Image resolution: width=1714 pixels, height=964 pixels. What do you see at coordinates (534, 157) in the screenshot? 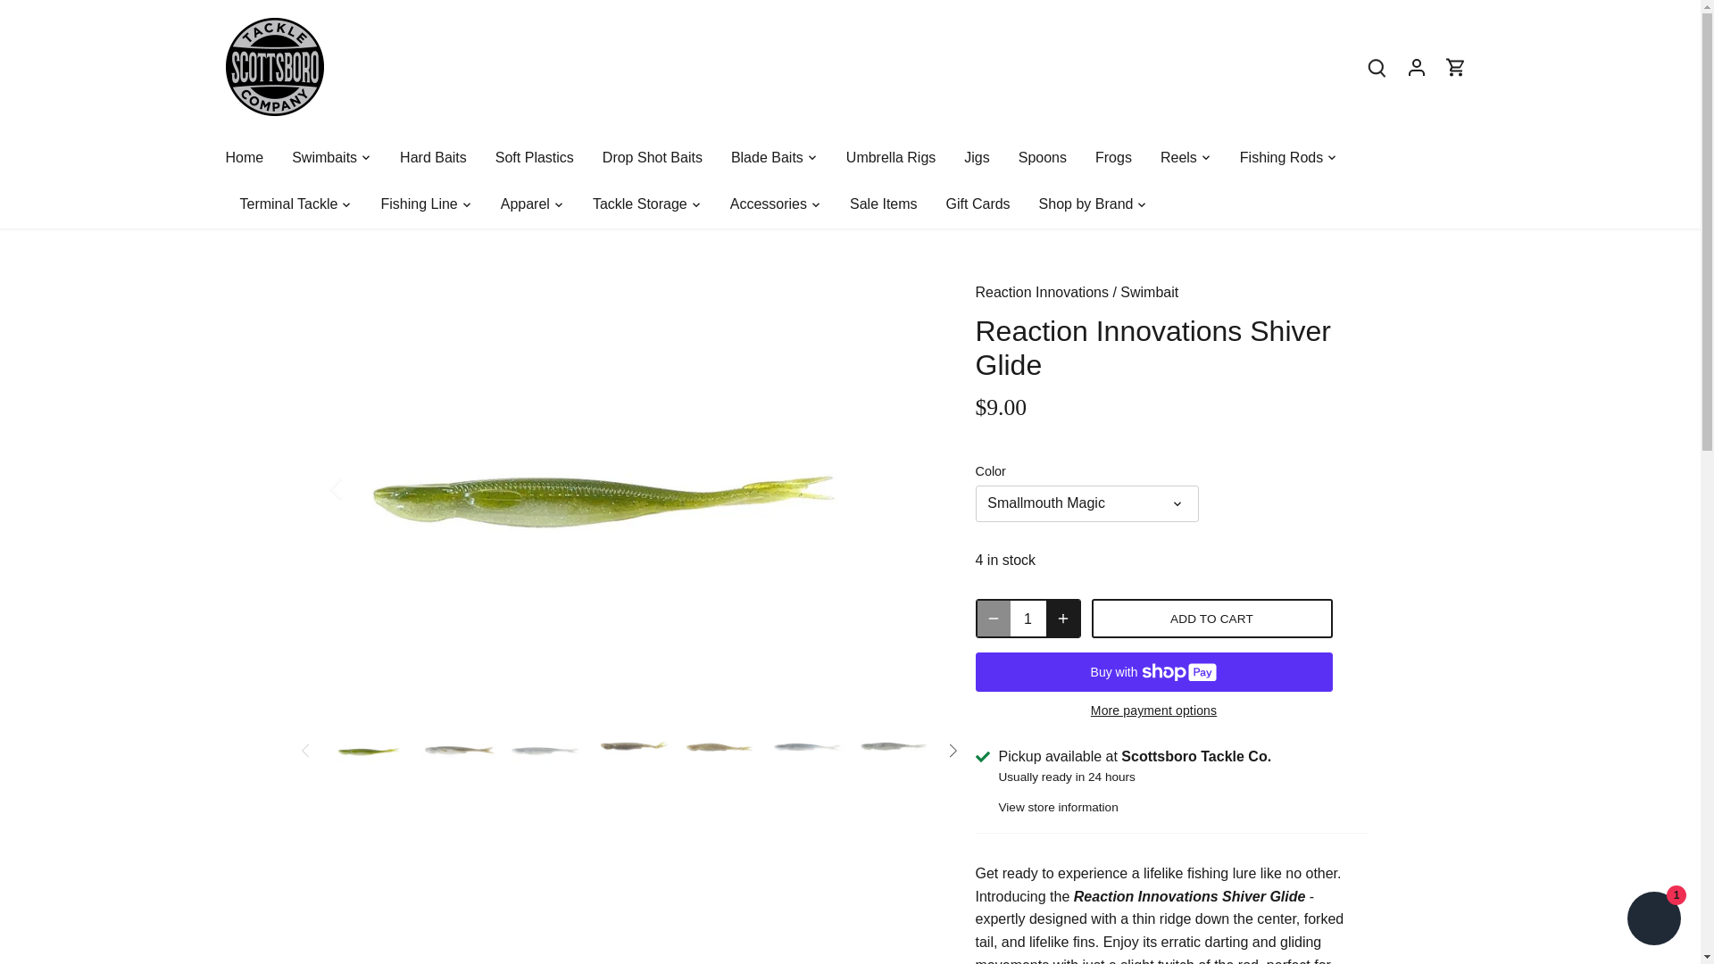
I see `Soft Plastics` at bounding box center [534, 157].